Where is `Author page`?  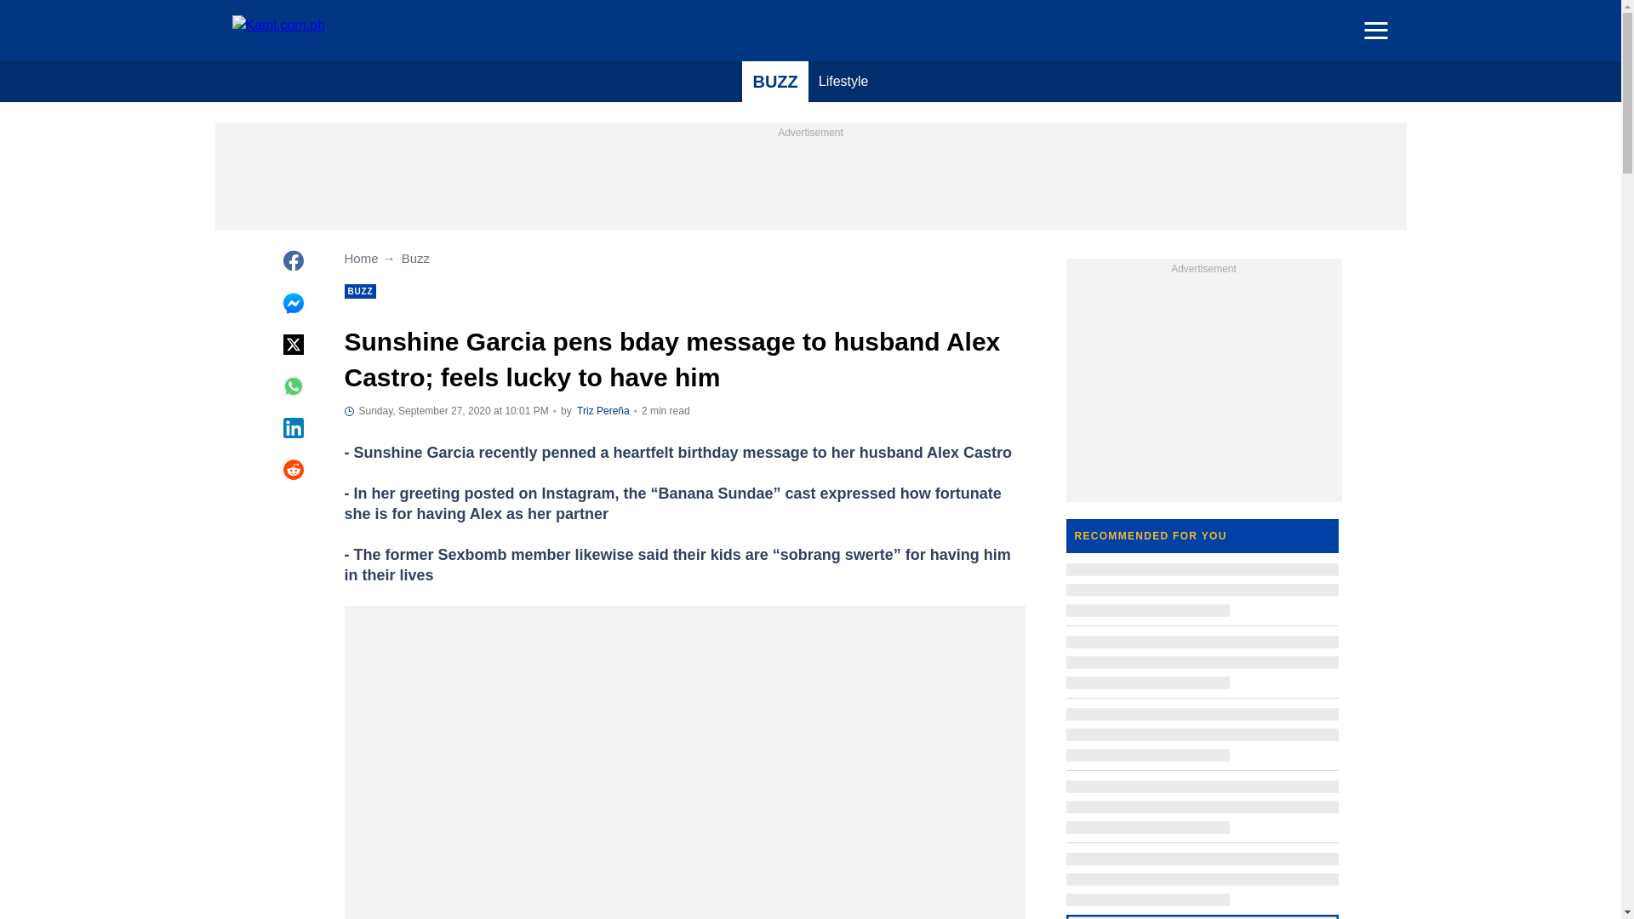
Author page is located at coordinates (603, 411).